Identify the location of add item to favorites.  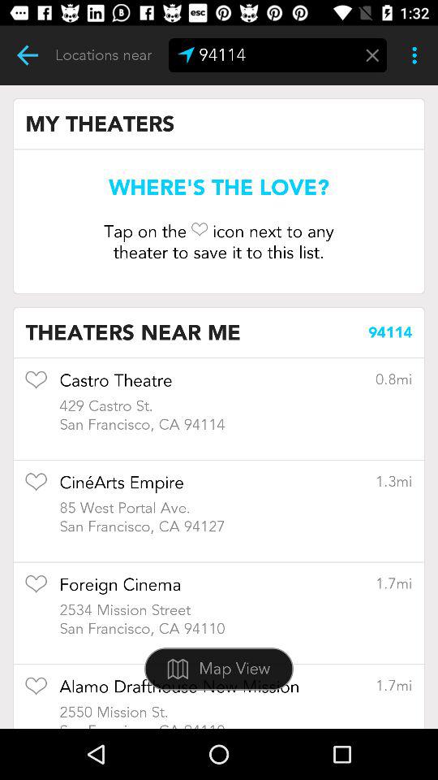
(36, 385).